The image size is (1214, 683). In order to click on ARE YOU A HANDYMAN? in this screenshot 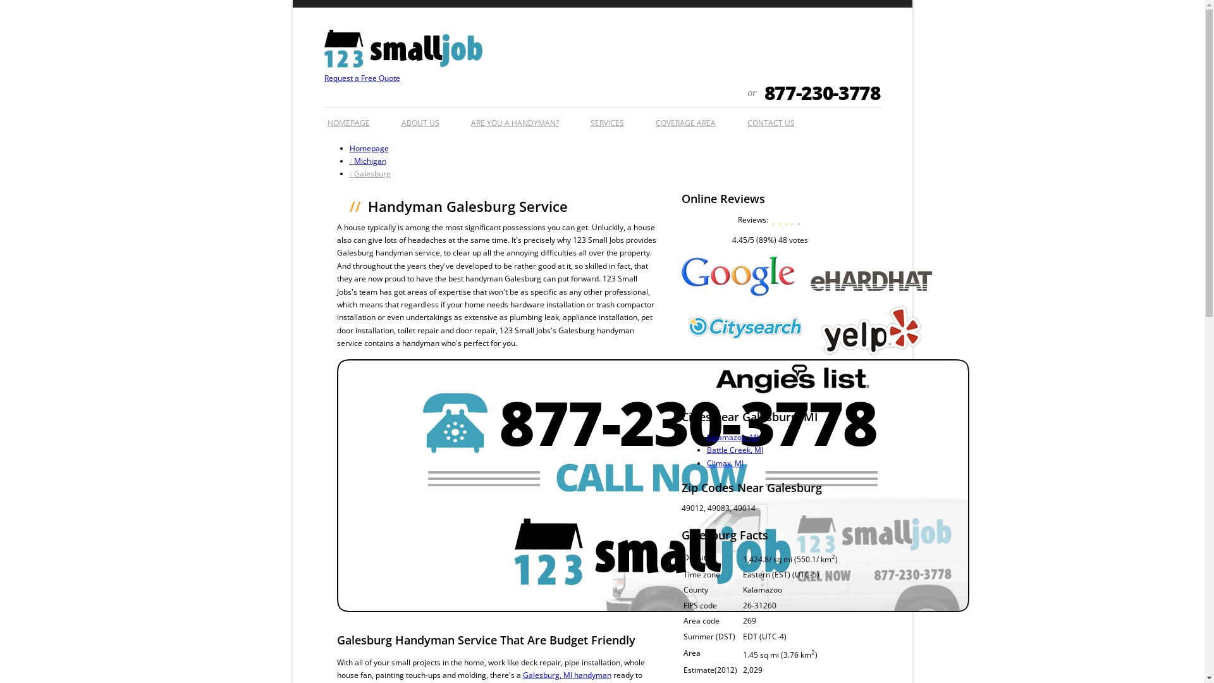, I will do `click(515, 120)`.